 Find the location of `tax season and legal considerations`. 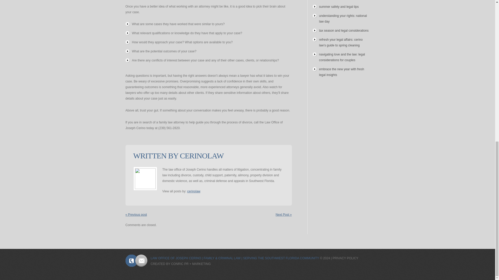

tax season and legal considerations is located at coordinates (344, 31).